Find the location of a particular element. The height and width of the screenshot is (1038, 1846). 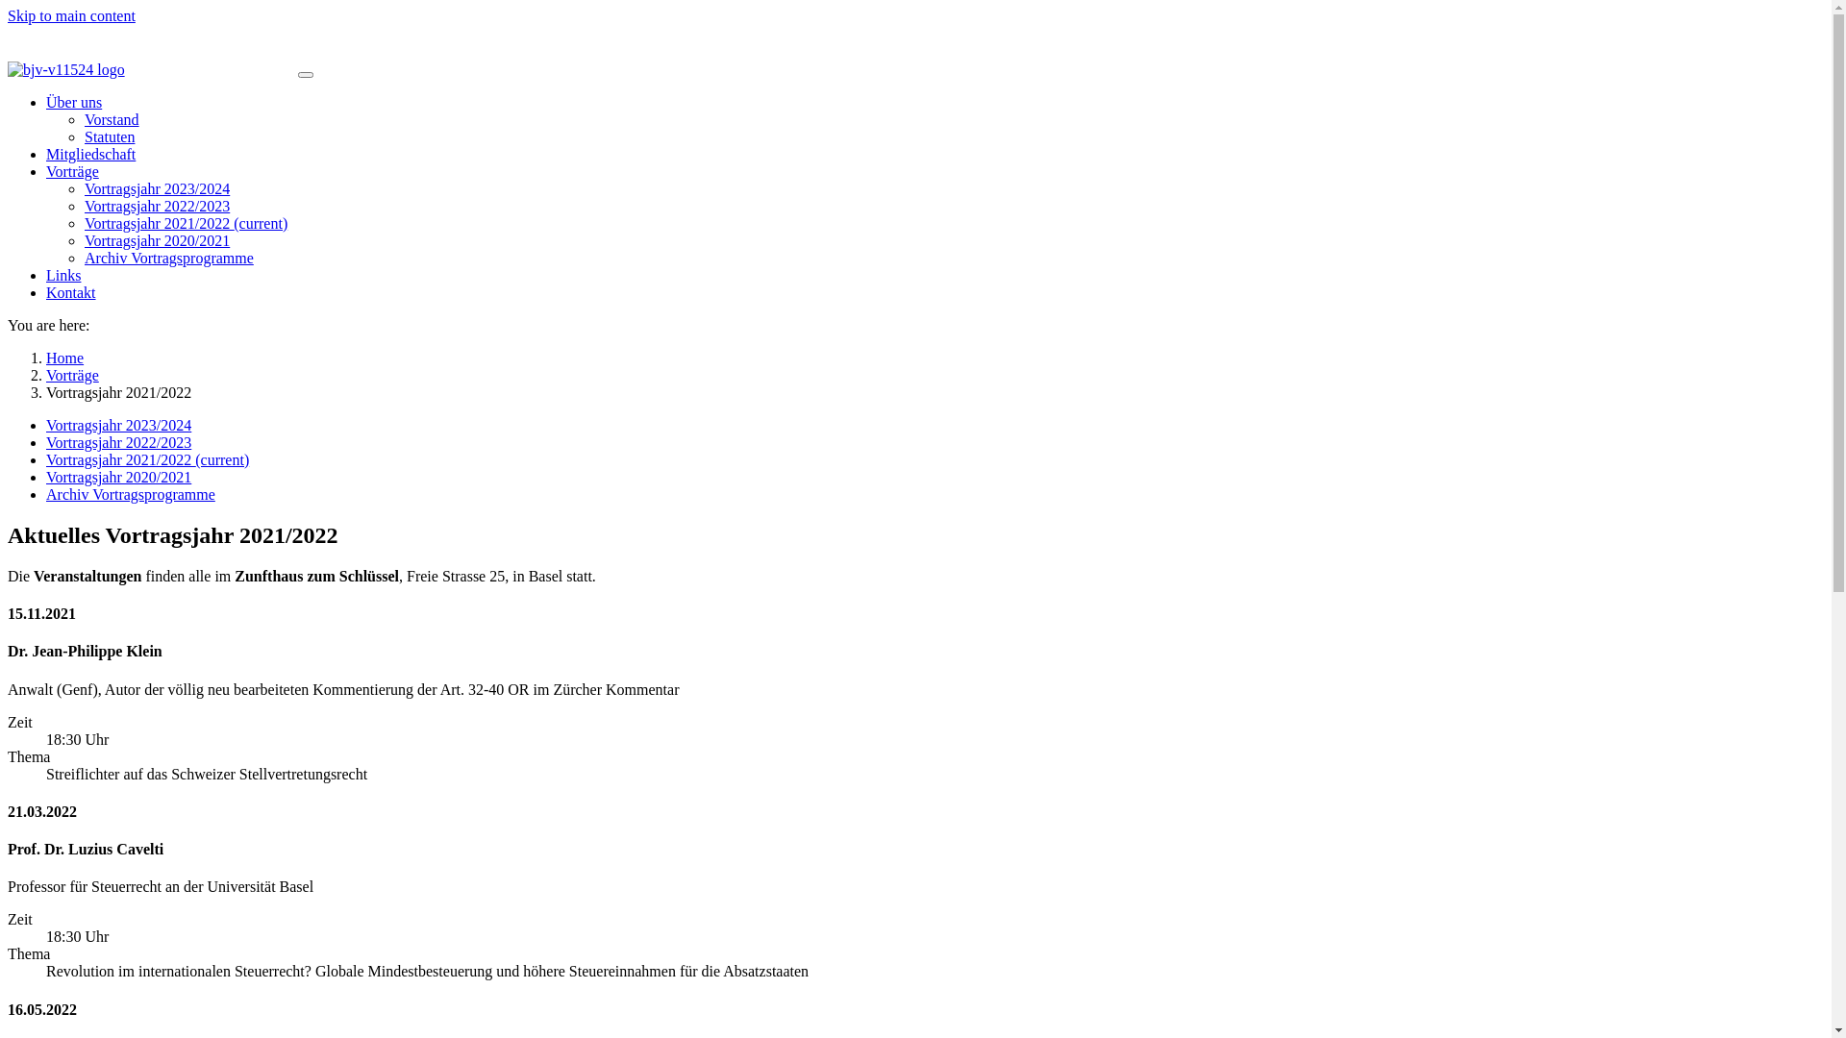

Vortragsjahr 2020/2021 is located at coordinates (158, 240).